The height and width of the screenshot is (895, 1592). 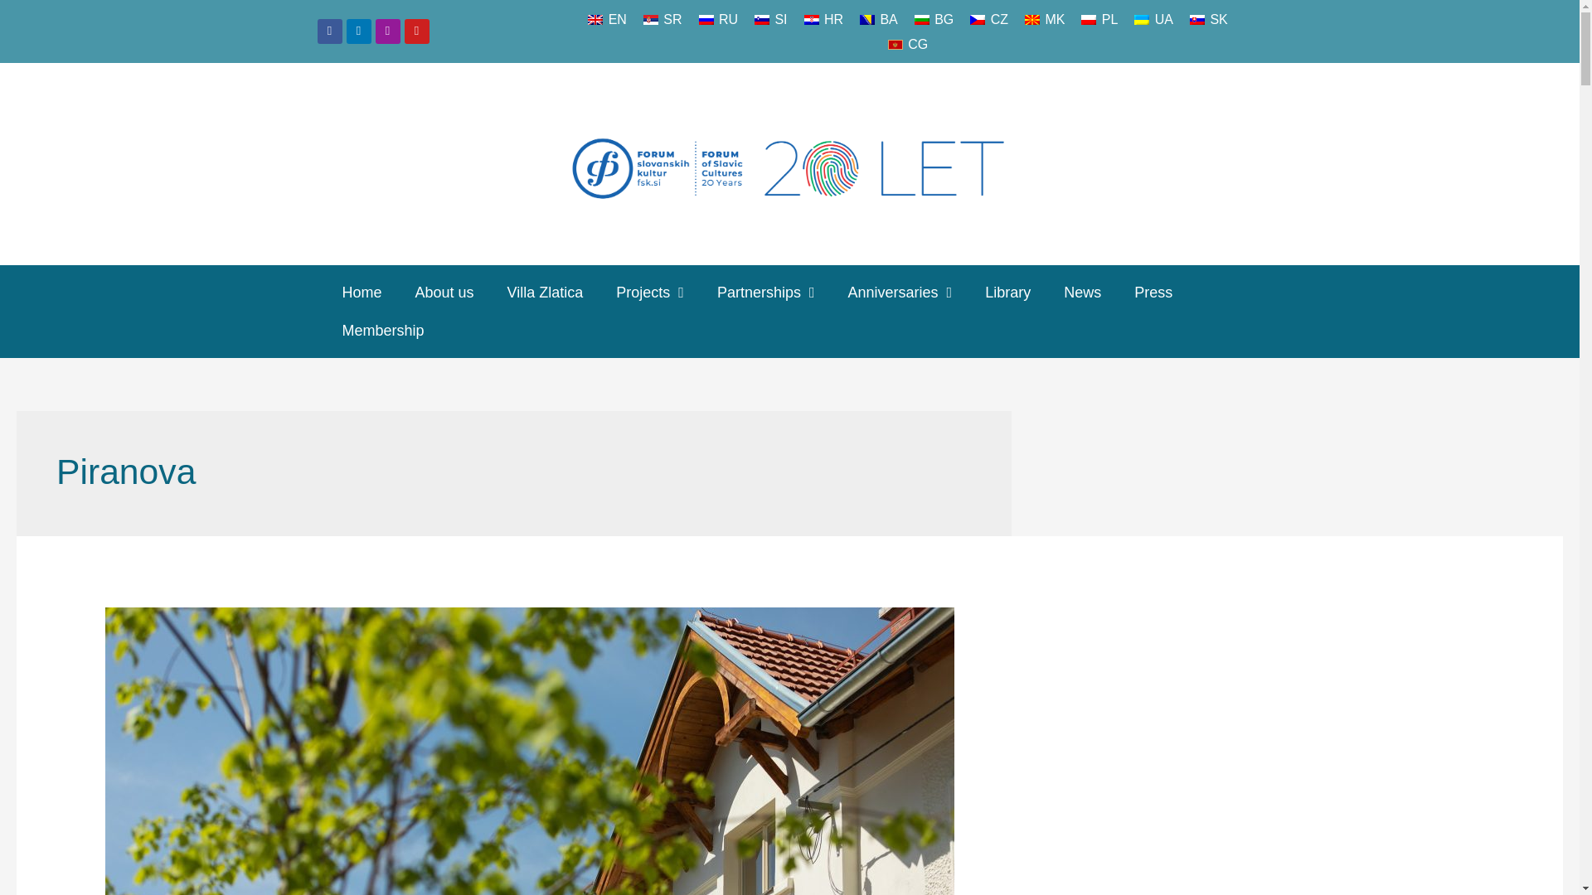 I want to click on Instagram, so click(x=386, y=31).